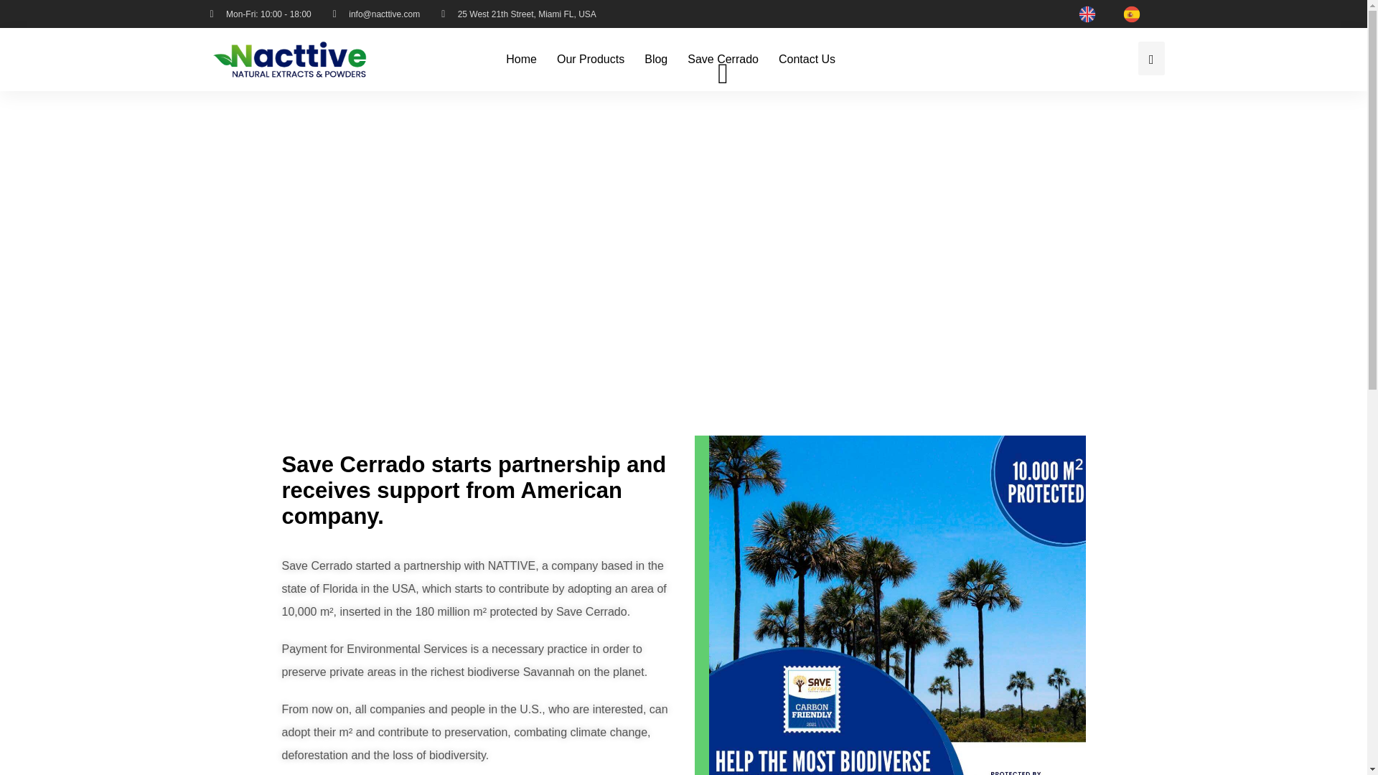 The width and height of the screenshot is (1378, 775). Describe the element at coordinates (723, 60) in the screenshot. I see `Save Cerrado` at that location.